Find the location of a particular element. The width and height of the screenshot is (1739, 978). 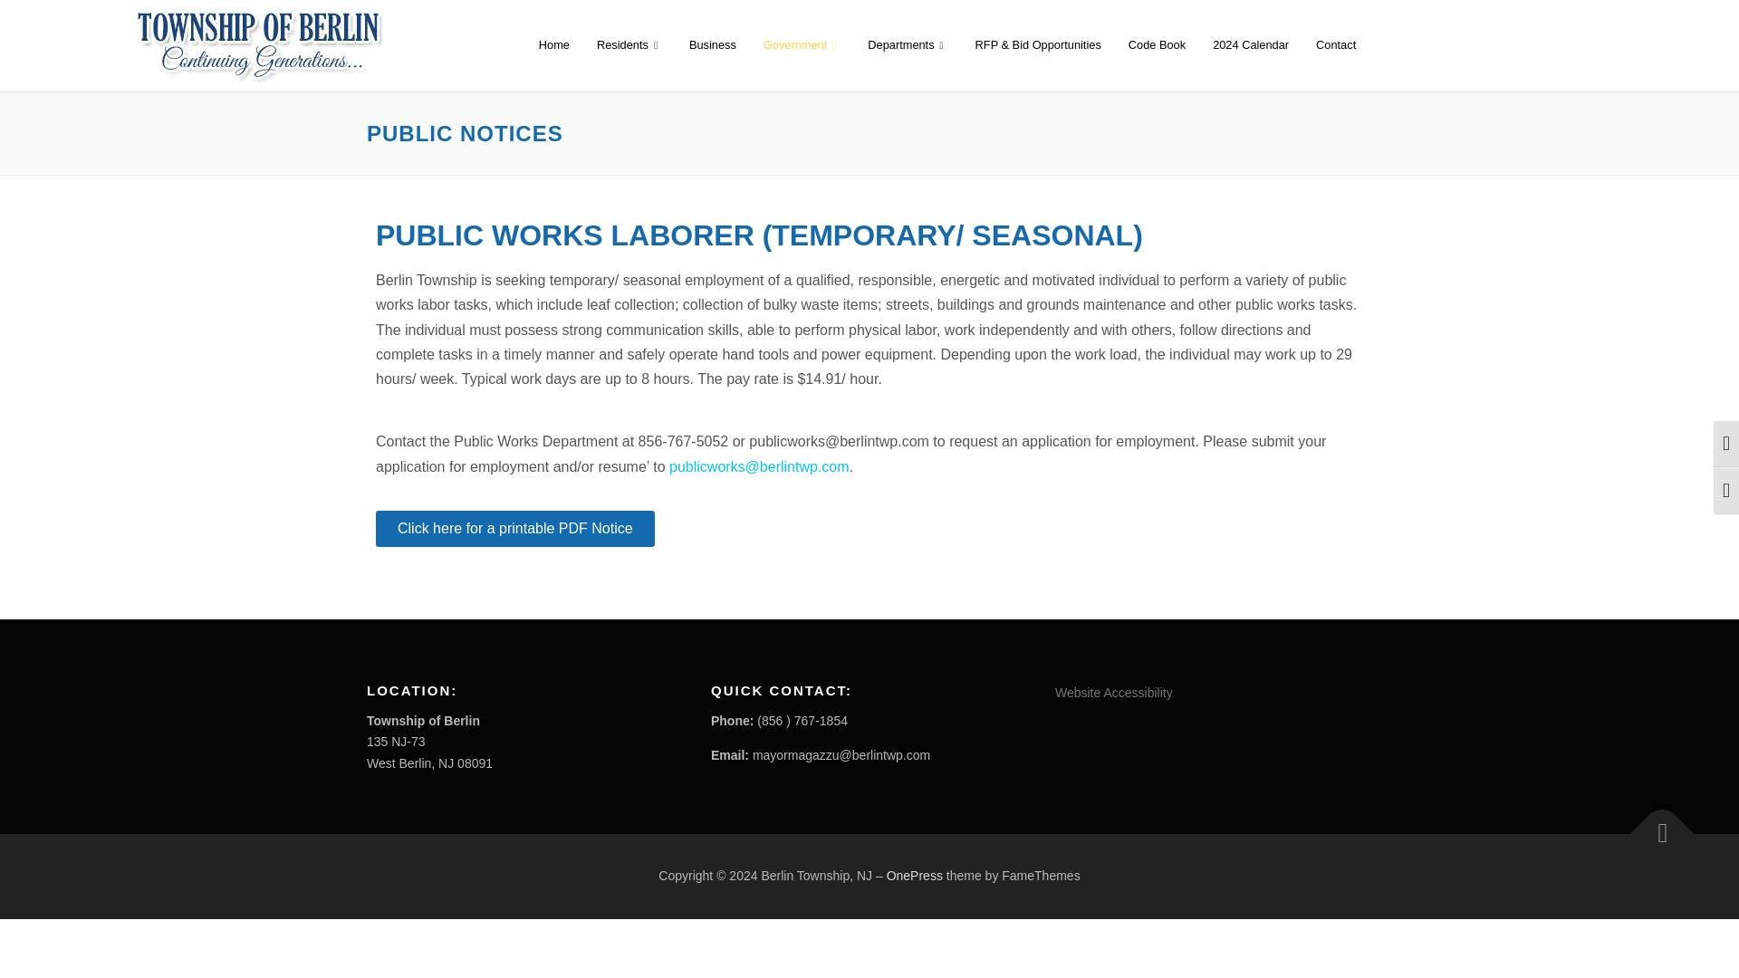

Residents is located at coordinates (629, 44).